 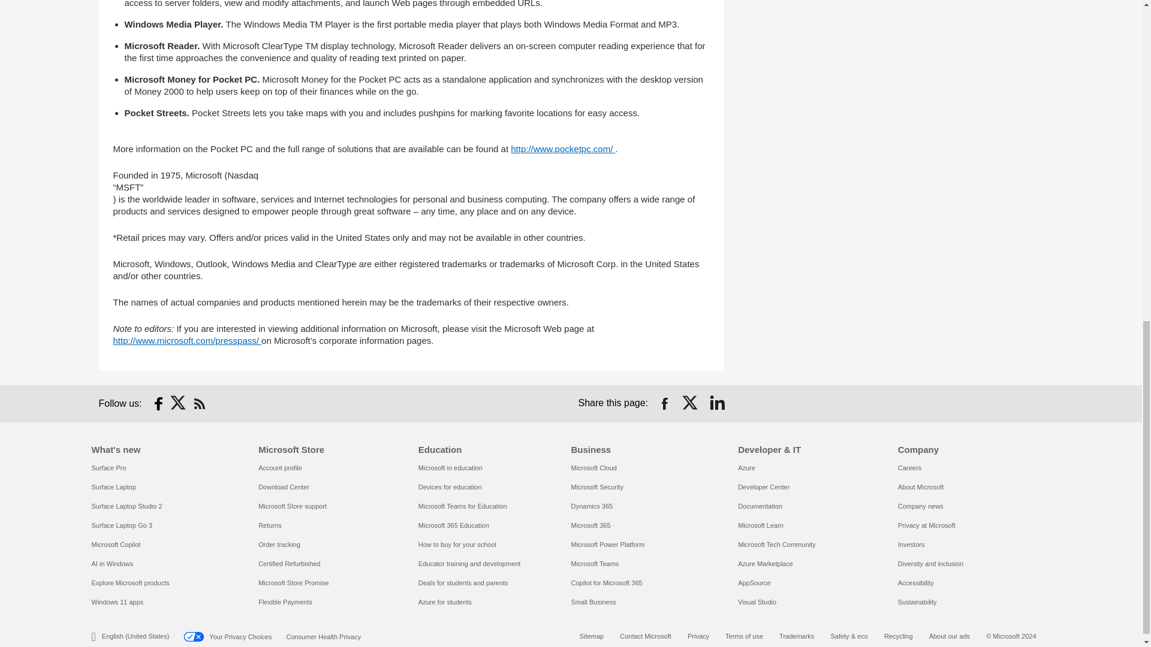 I want to click on Share on Twitter, so click(x=691, y=404).